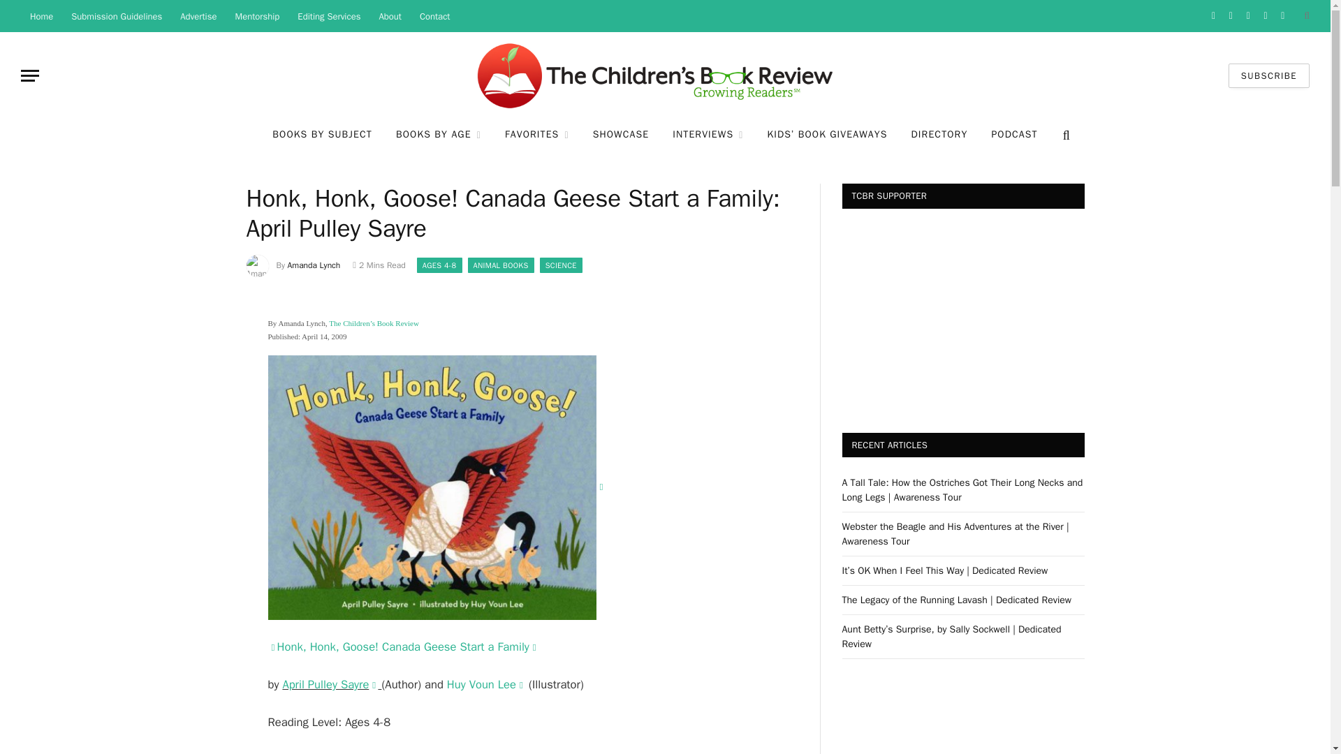  Describe the element at coordinates (434, 16) in the screenshot. I see `Contact` at that location.